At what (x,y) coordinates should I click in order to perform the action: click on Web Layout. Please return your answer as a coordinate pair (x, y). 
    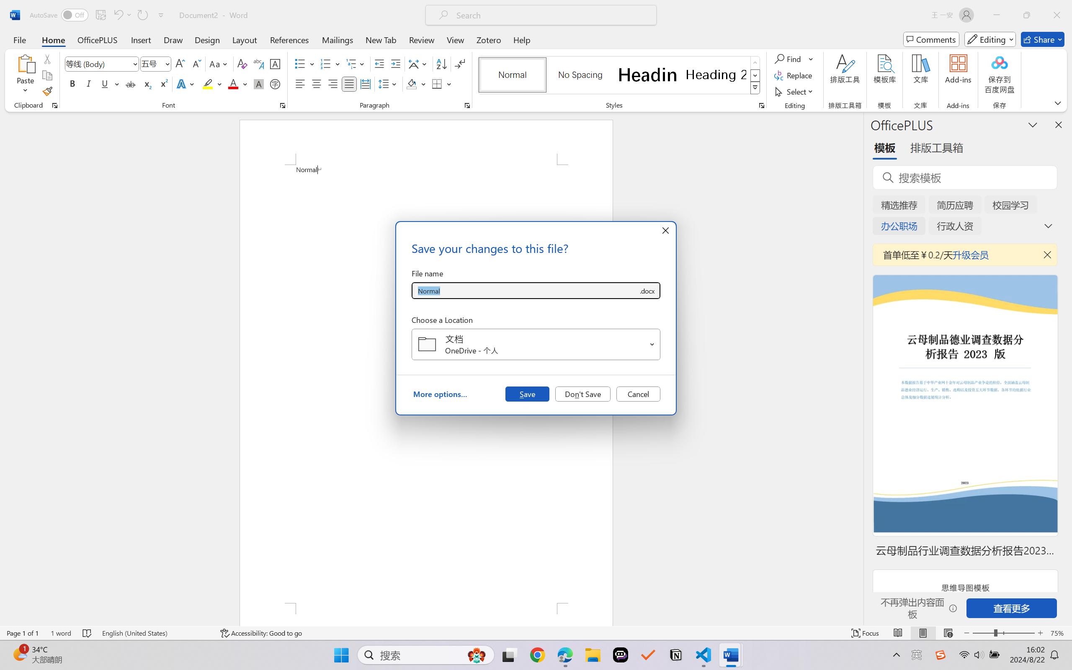
    Looking at the image, I should click on (948, 633).